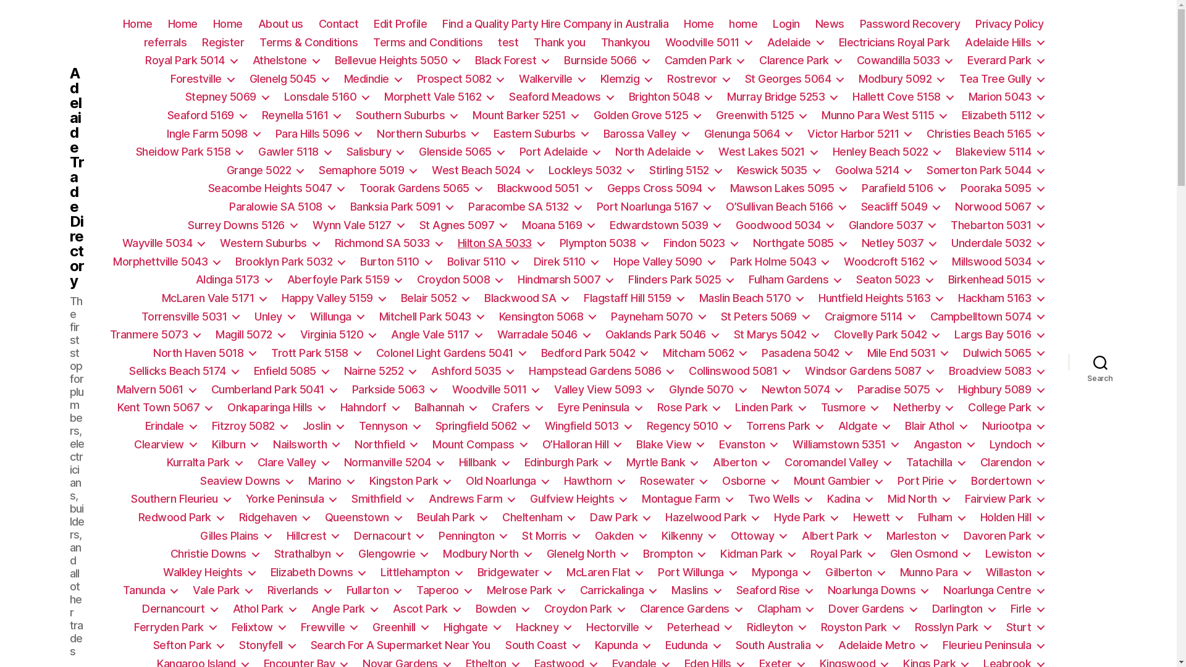 The height and width of the screenshot is (667, 1186). What do you see at coordinates (887, 152) in the screenshot?
I see `Henley Beach 5022` at bounding box center [887, 152].